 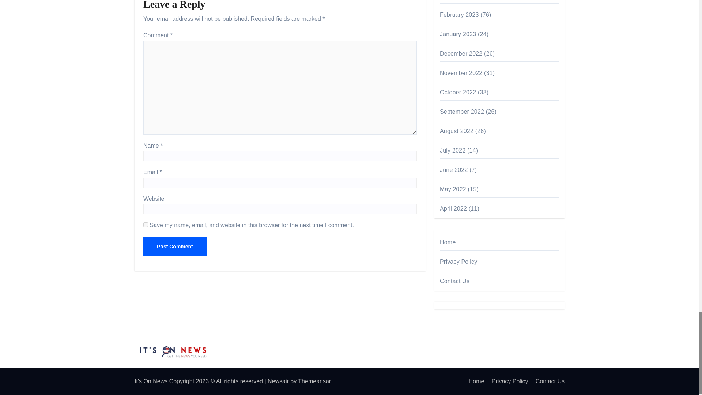 I want to click on Contact Us, so click(x=547, y=381).